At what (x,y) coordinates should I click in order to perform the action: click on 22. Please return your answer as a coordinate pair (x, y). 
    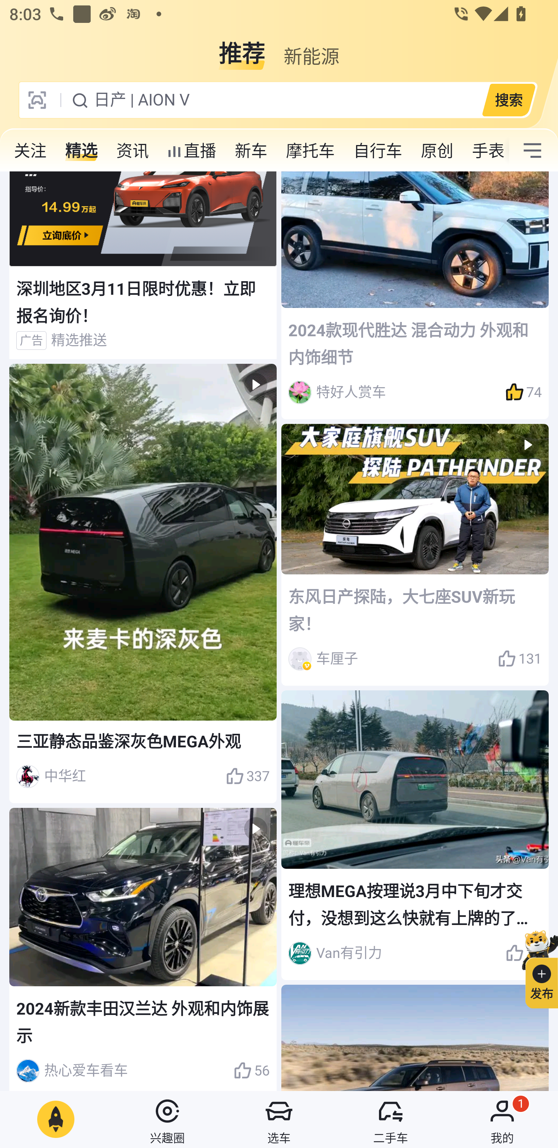
    Looking at the image, I should click on (524, 953).